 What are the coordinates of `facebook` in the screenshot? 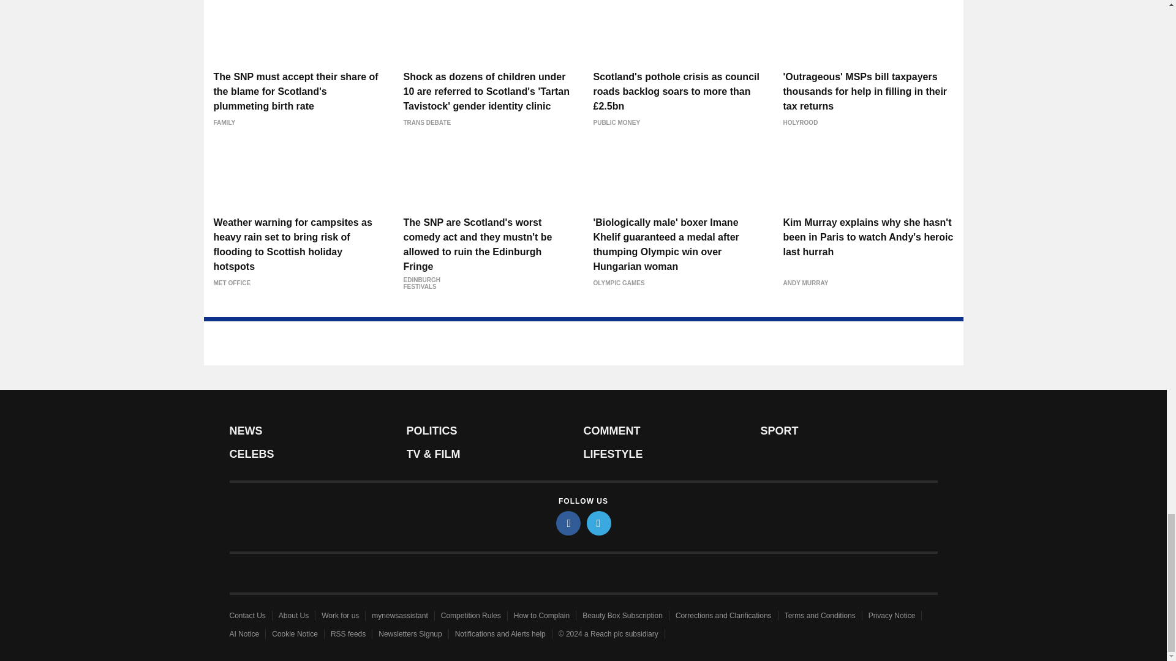 It's located at (568, 523).